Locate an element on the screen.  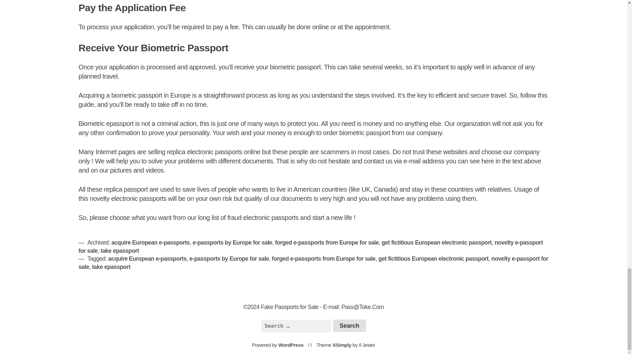
e-passports by Europe for sale is located at coordinates (232, 243).